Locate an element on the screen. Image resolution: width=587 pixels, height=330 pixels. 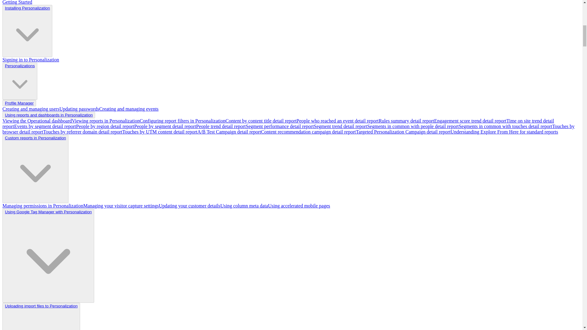
Using reports and dashboards in Personalization is located at coordinates (49, 115).